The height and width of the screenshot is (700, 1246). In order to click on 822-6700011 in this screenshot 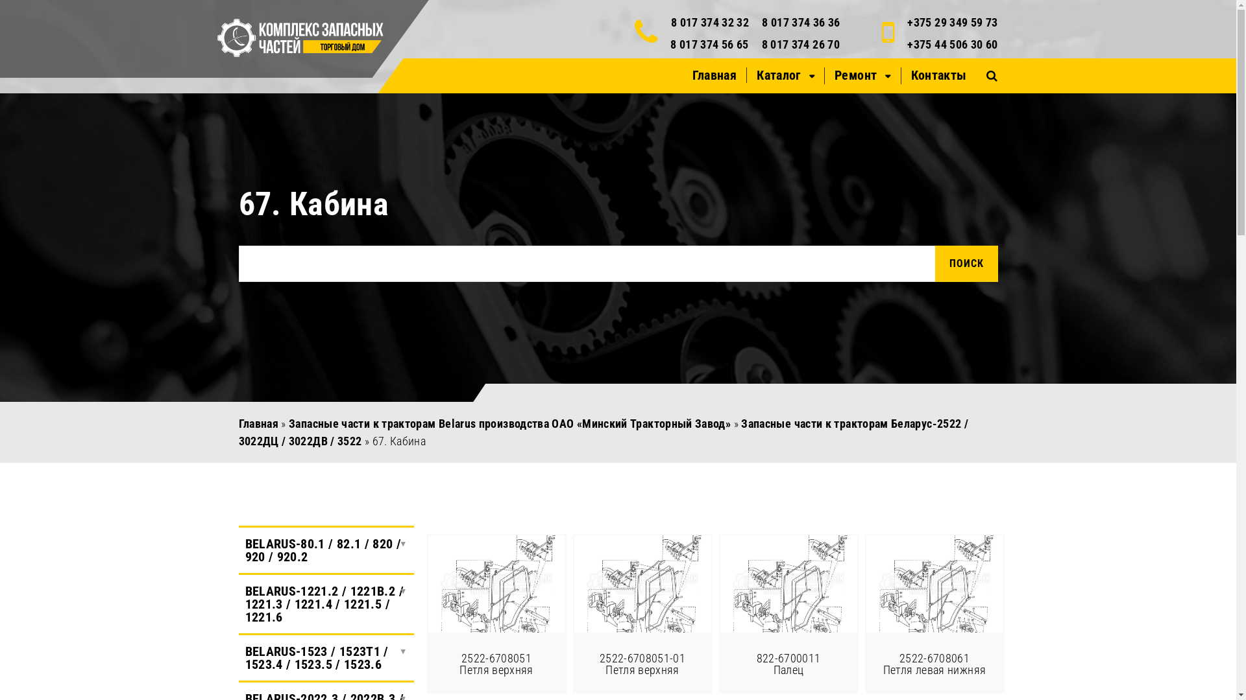, I will do `click(789, 584)`.